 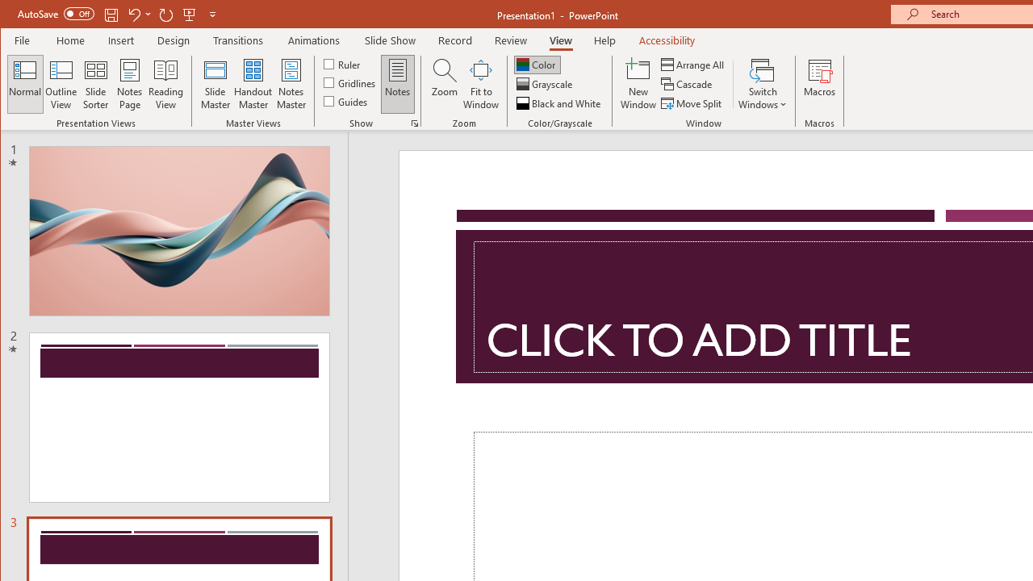 What do you see at coordinates (820, 84) in the screenshot?
I see `Macros` at bounding box center [820, 84].